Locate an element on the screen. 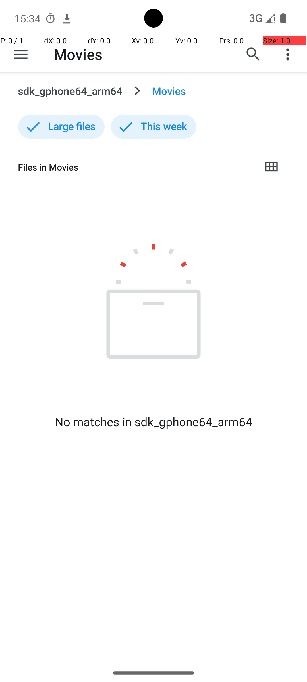 This screenshot has width=307, height=682. Files in Movies is located at coordinates (135, 167).